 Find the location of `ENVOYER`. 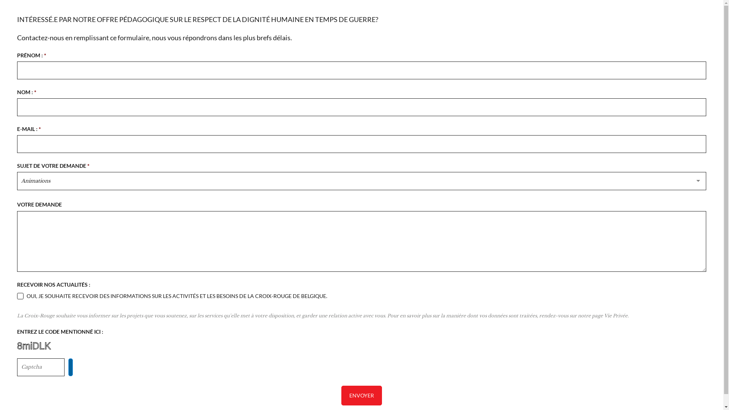

ENVOYER is located at coordinates (361, 396).